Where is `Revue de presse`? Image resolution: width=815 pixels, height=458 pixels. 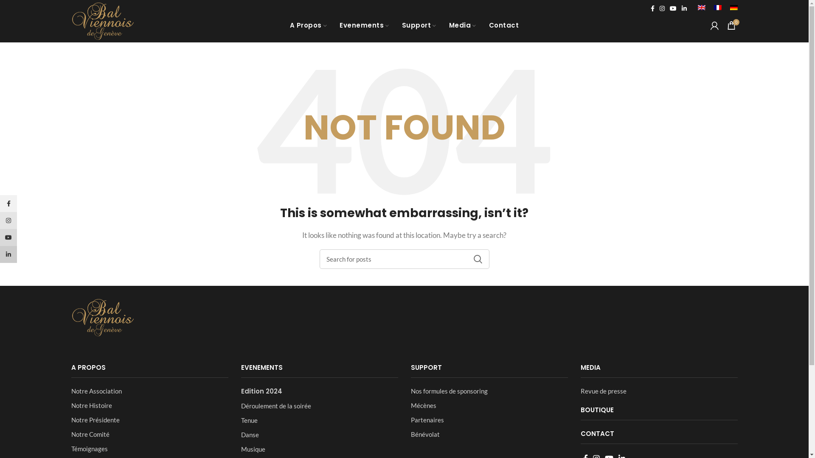 Revue de presse is located at coordinates (659, 391).